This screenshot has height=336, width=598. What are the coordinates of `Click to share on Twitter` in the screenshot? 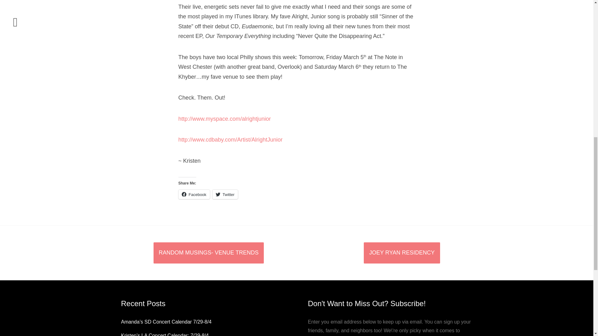 It's located at (225, 194).